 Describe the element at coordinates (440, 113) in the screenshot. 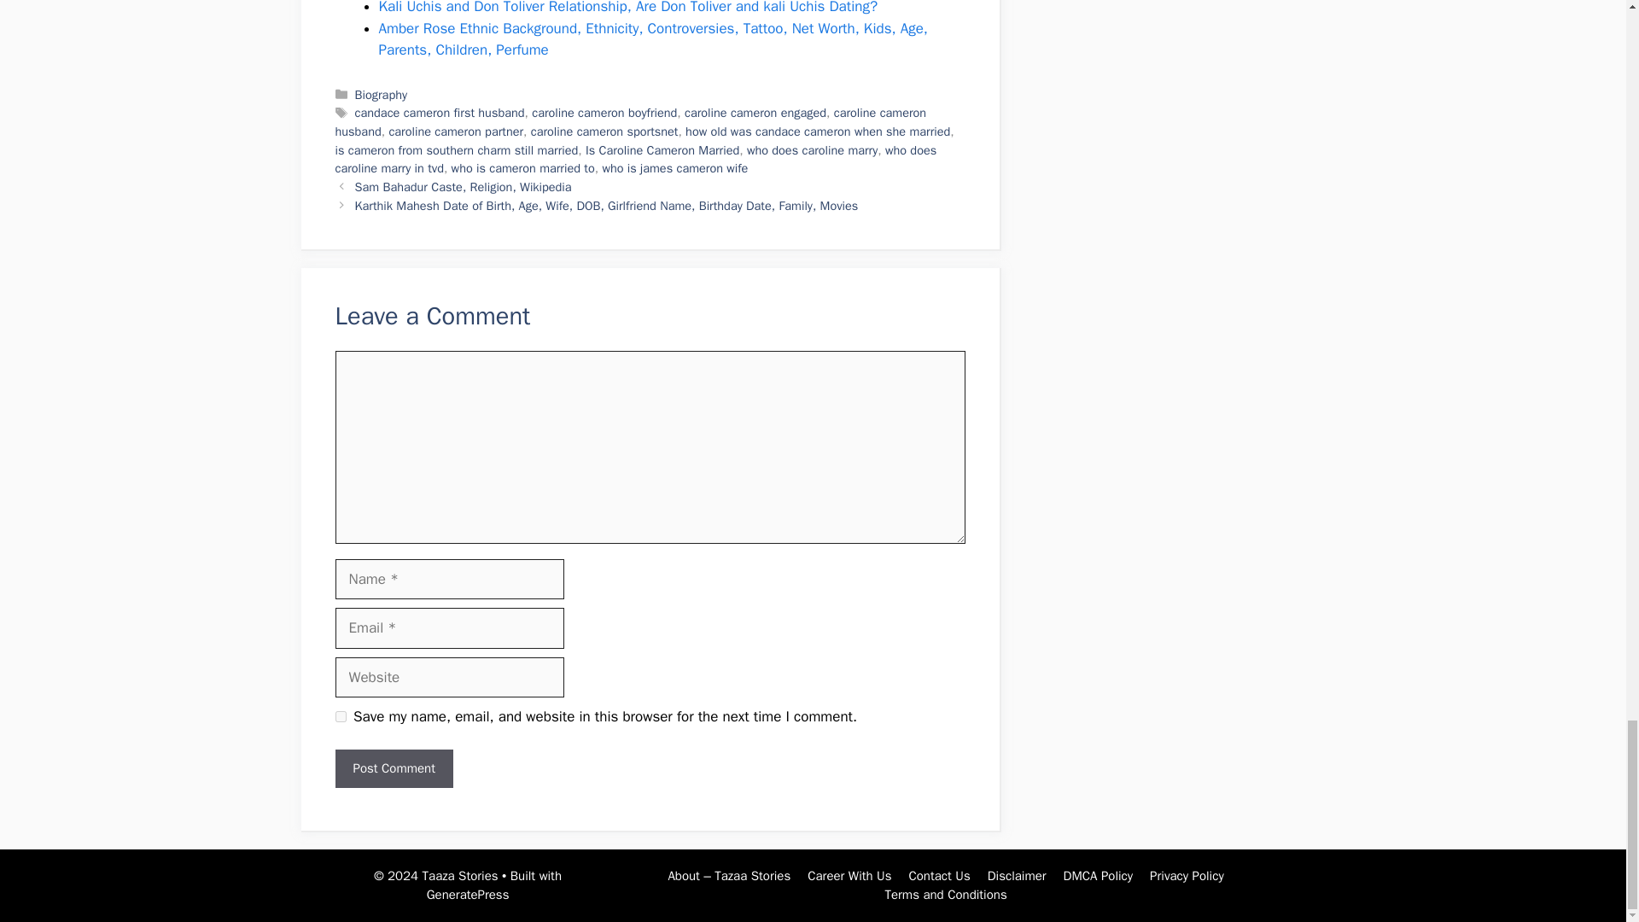

I see `candace cameron first husband` at that location.